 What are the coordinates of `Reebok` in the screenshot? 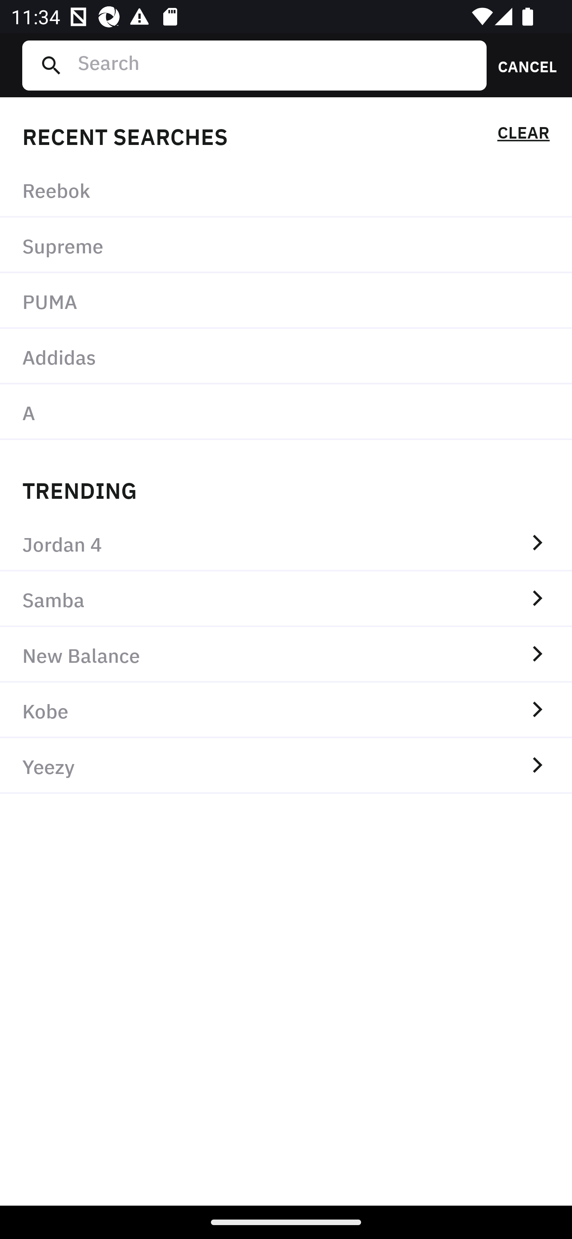 It's located at (286, 190).